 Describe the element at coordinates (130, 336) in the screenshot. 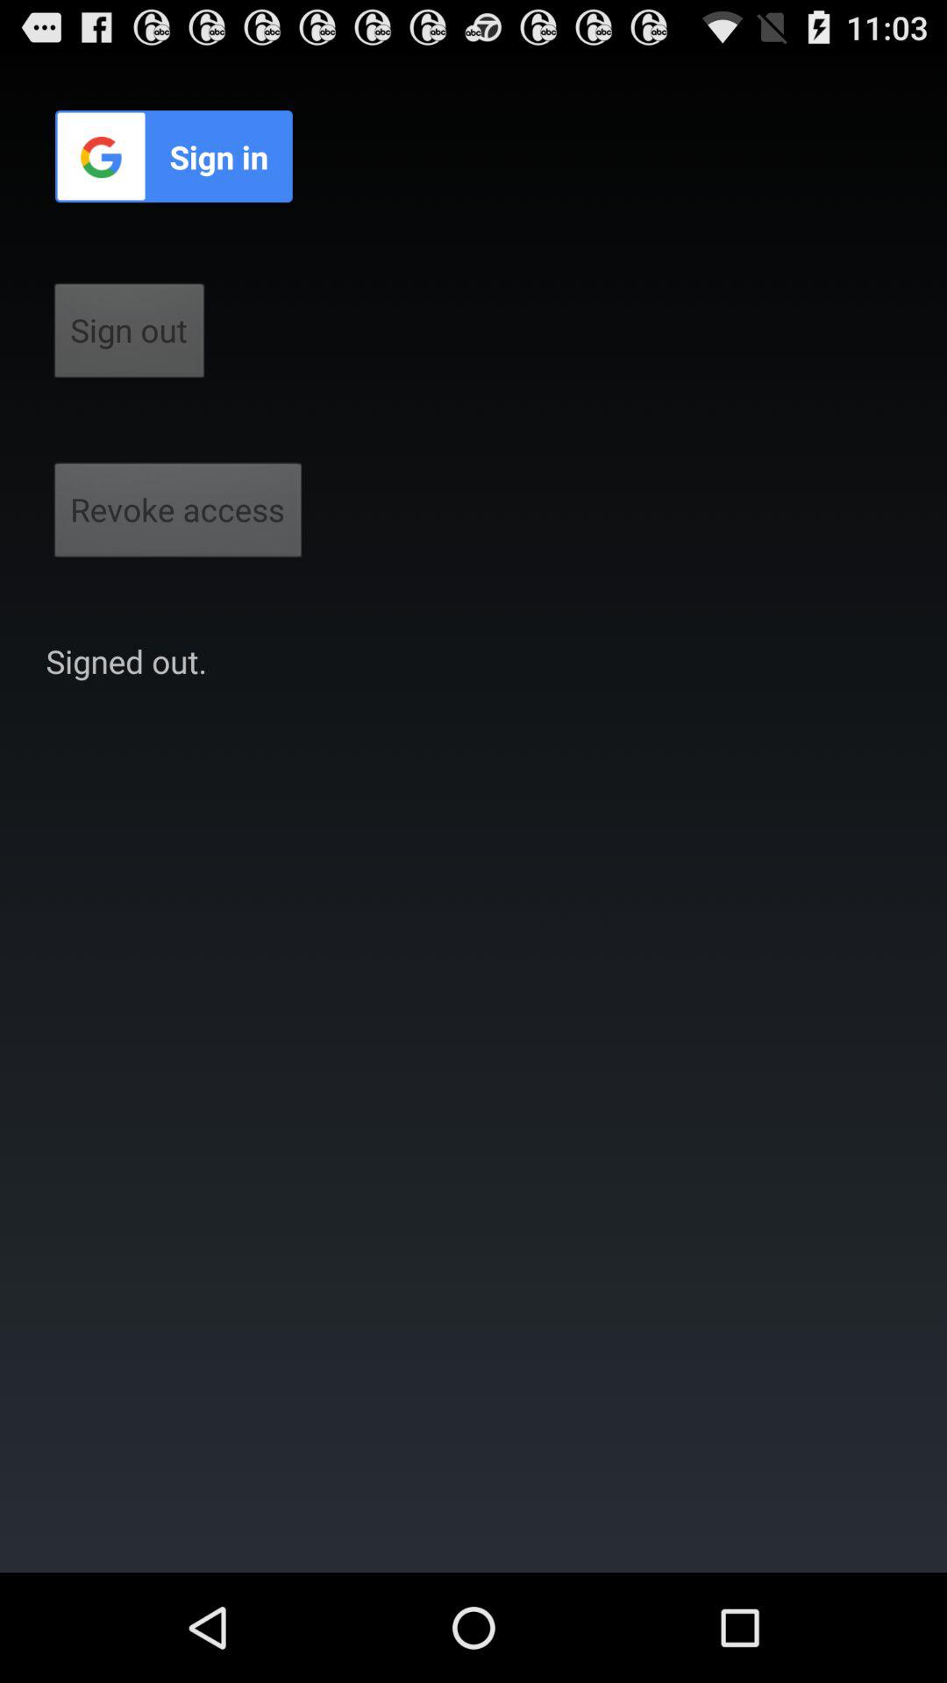

I see `jump until the sign out button` at that location.